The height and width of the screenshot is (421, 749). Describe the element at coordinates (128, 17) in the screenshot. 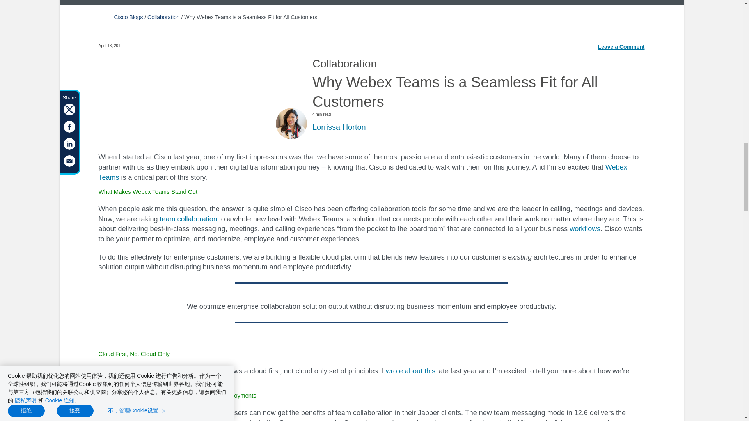

I see `Cisco Blogs` at that location.